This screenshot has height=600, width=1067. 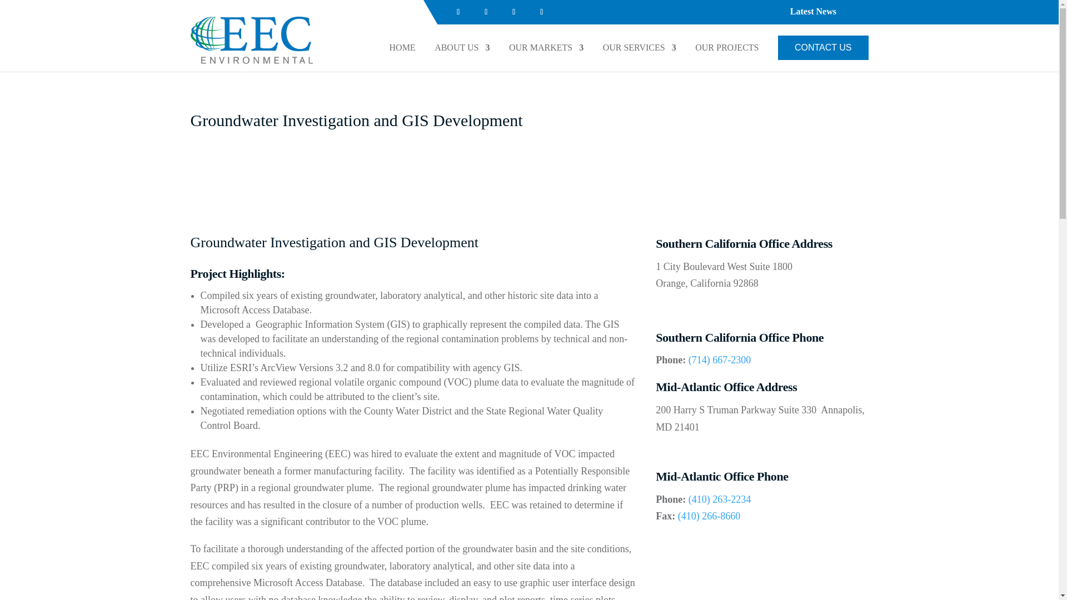 What do you see at coordinates (542, 12) in the screenshot?
I see `Follow on X` at bounding box center [542, 12].